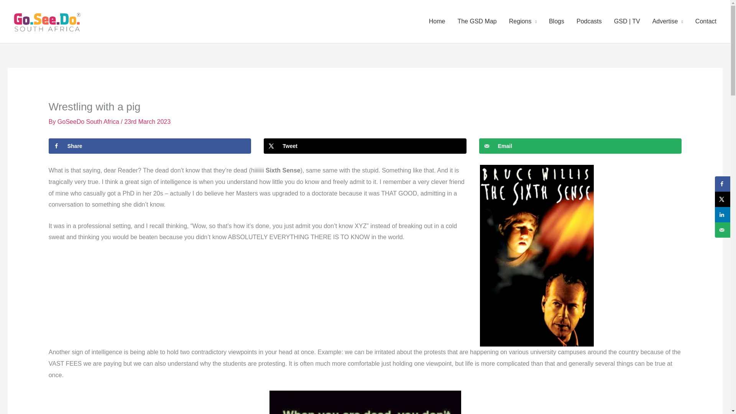  Describe the element at coordinates (150, 146) in the screenshot. I see `Share` at that location.